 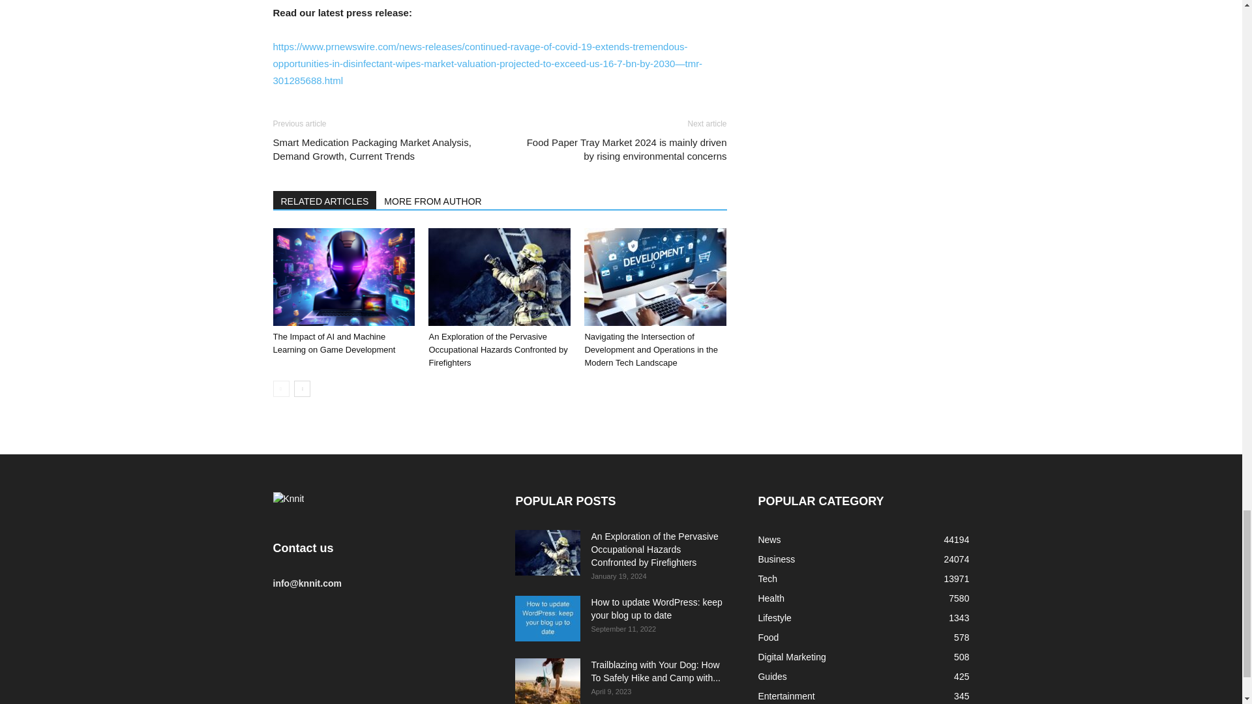 I want to click on MORE FROM AUTHOR, so click(x=433, y=199).